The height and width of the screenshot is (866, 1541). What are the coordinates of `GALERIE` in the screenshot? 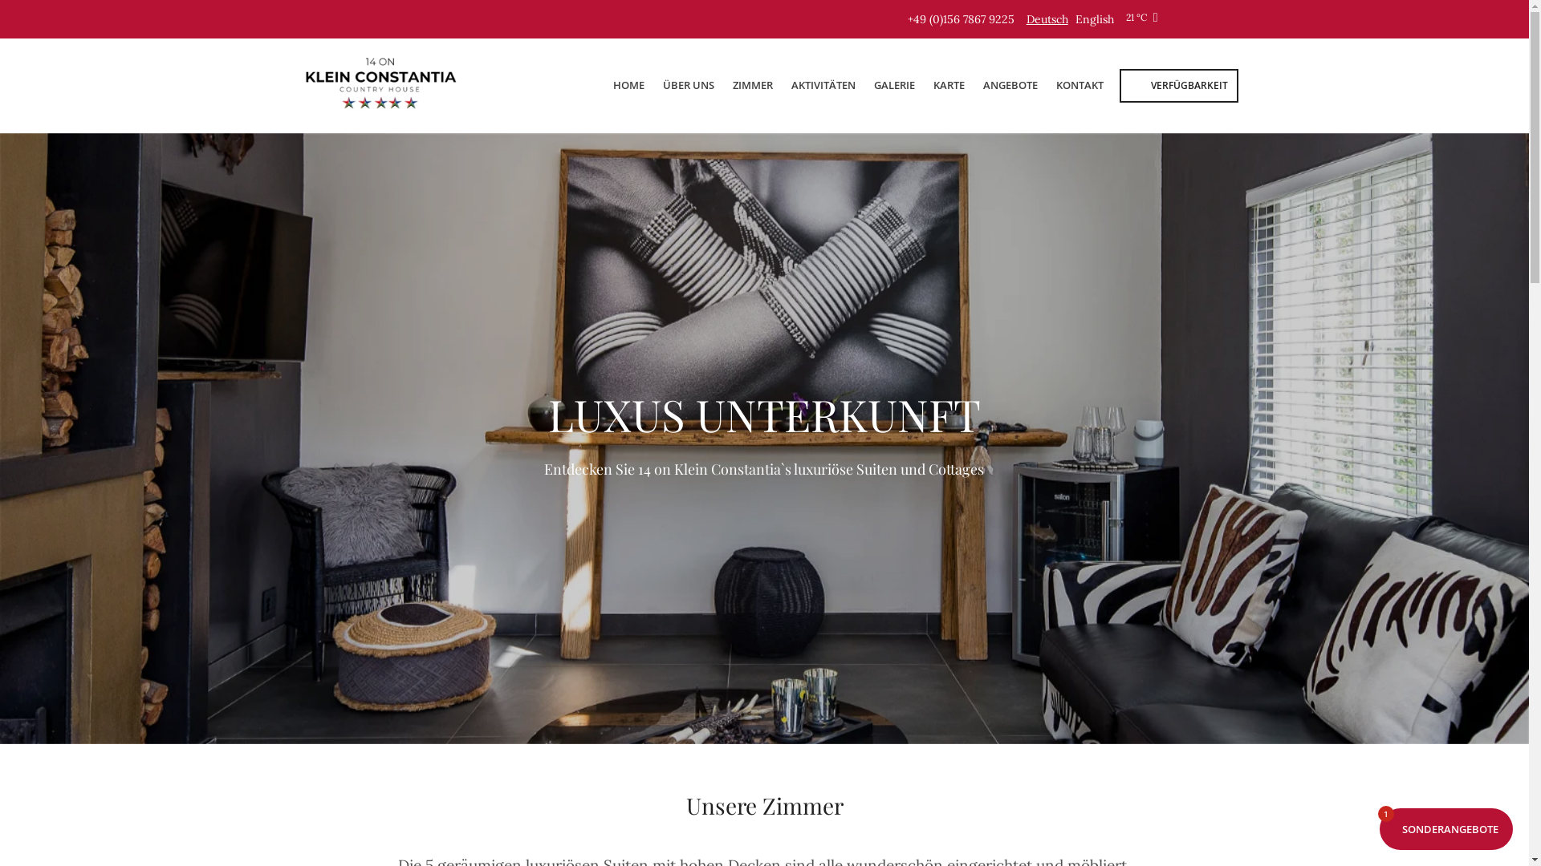 It's located at (894, 85).